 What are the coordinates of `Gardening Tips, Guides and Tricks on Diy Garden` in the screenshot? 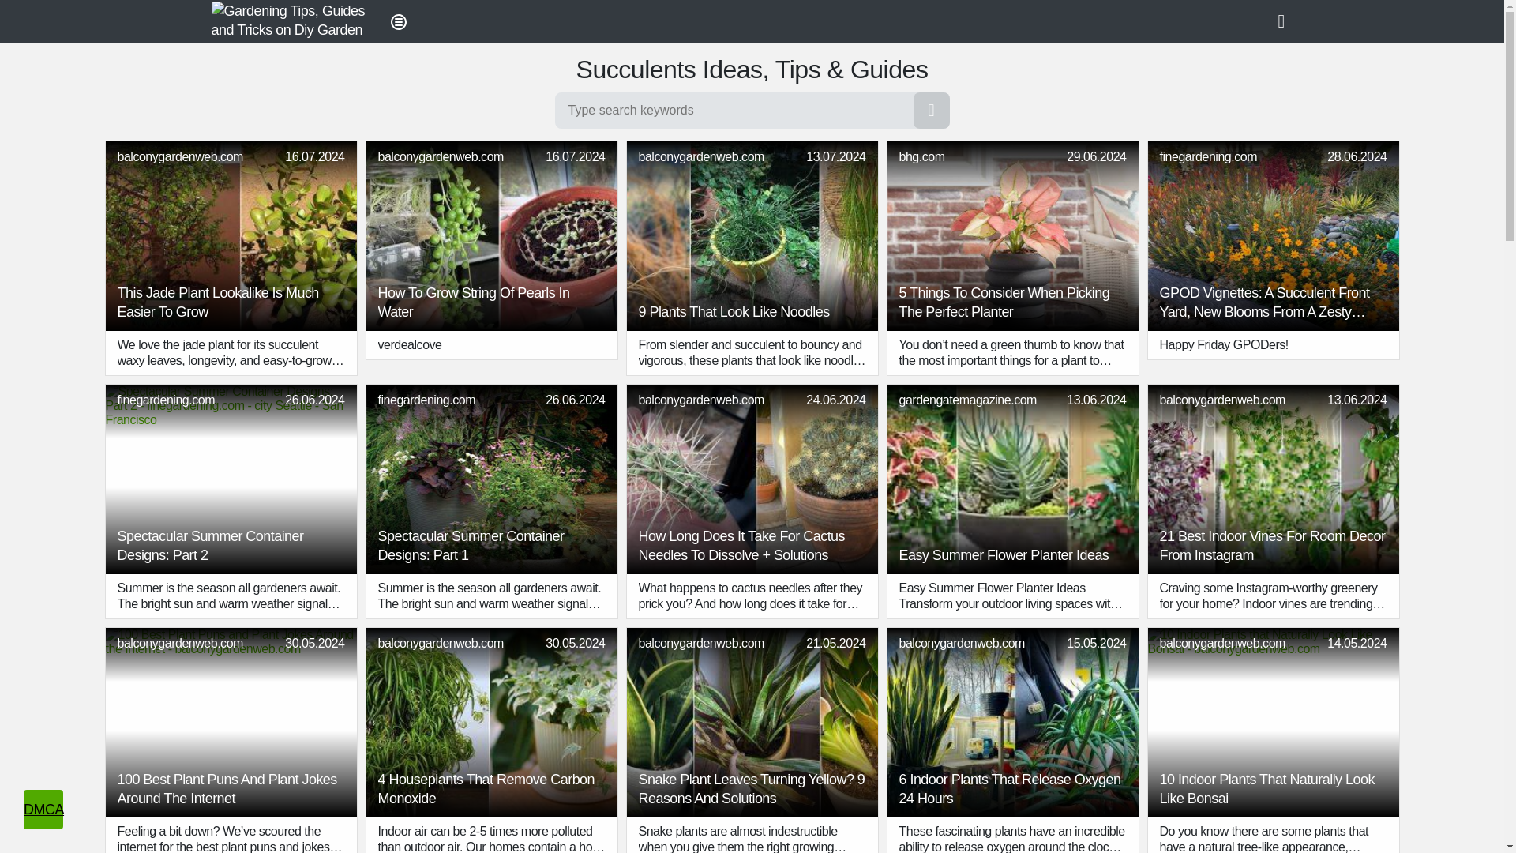 It's located at (291, 21).